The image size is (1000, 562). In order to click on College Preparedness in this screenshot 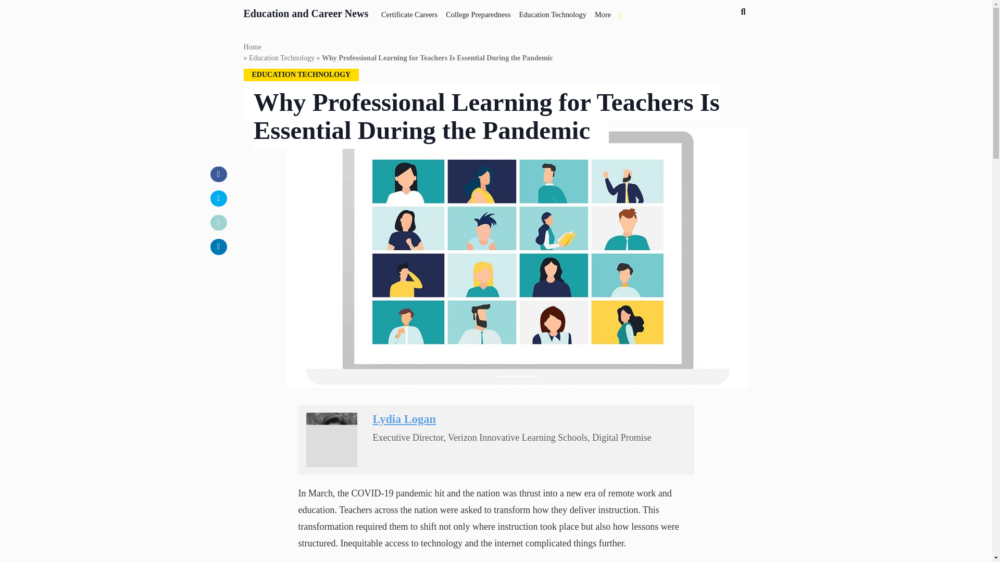, I will do `click(478, 12)`.